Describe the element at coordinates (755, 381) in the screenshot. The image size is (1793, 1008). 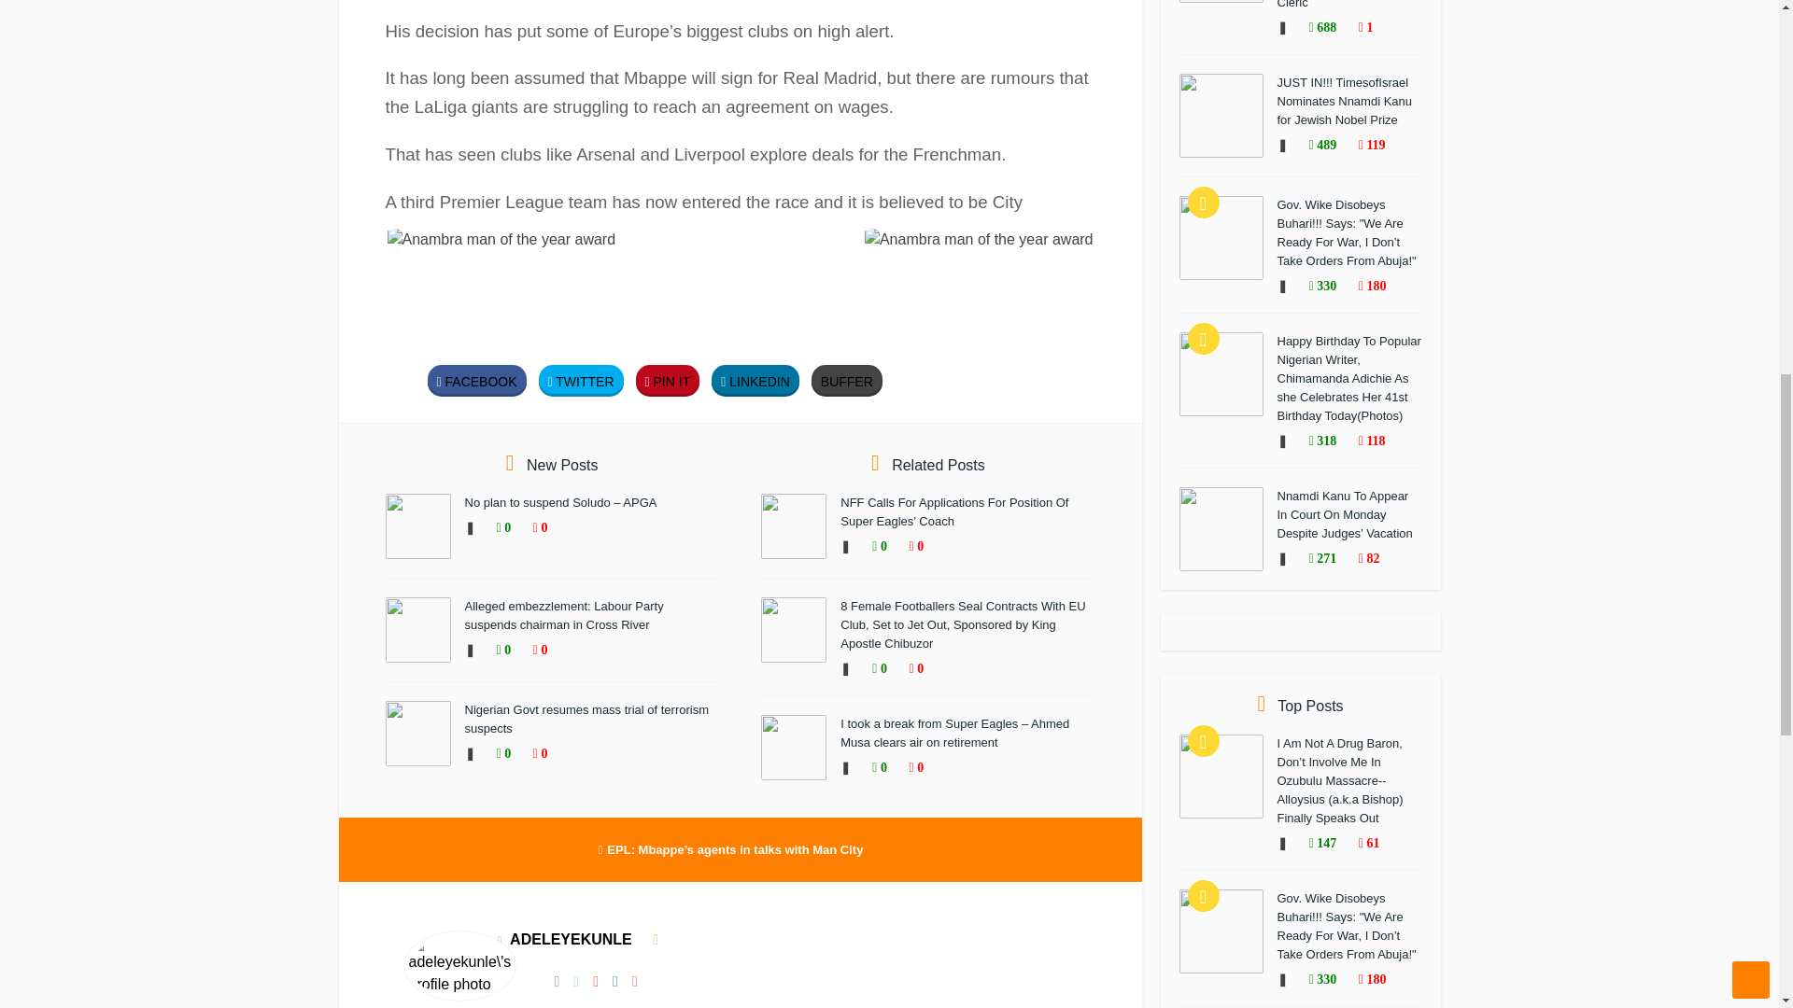
I see `Share on Linkedin` at that location.